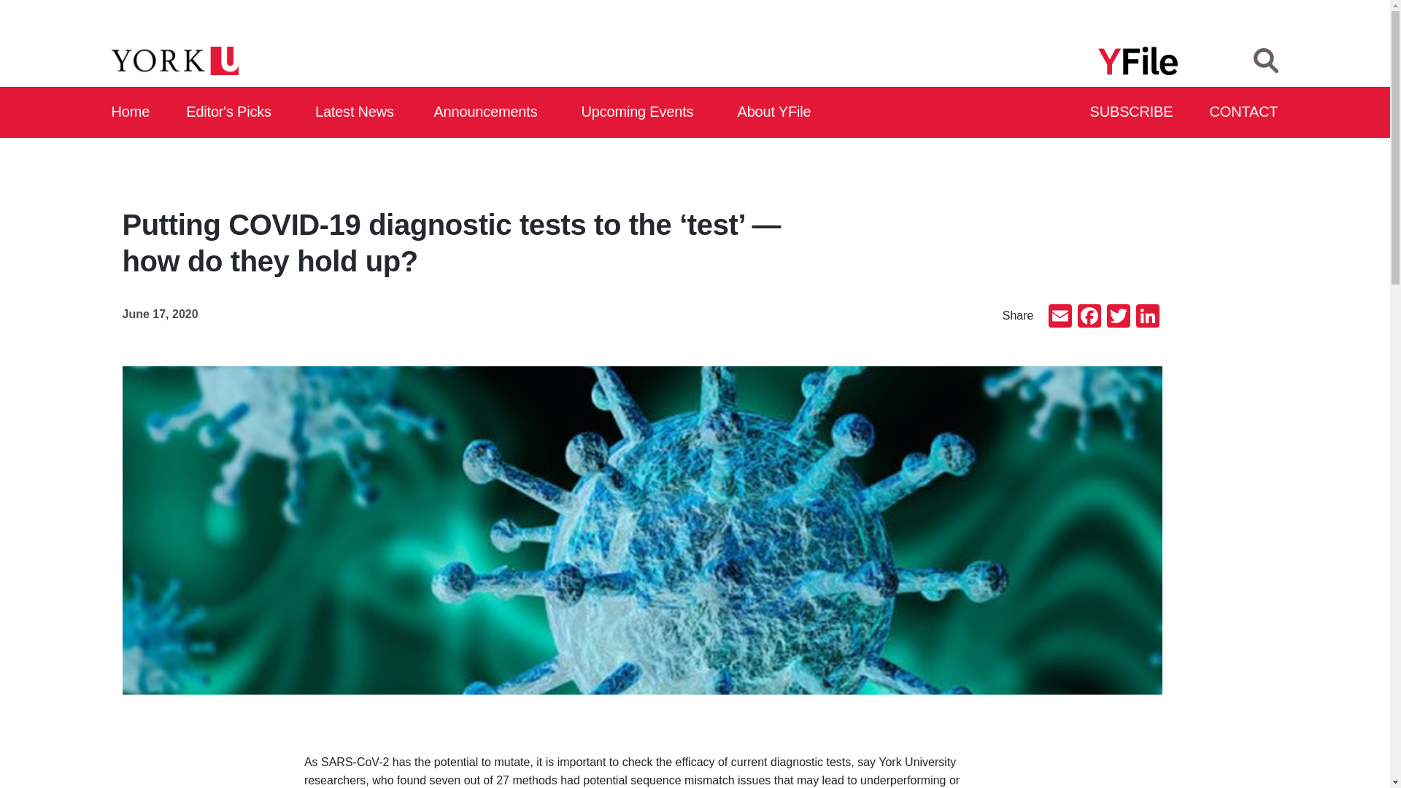 The image size is (1401, 788). What do you see at coordinates (776, 112) in the screenshot?
I see `About YFile` at bounding box center [776, 112].